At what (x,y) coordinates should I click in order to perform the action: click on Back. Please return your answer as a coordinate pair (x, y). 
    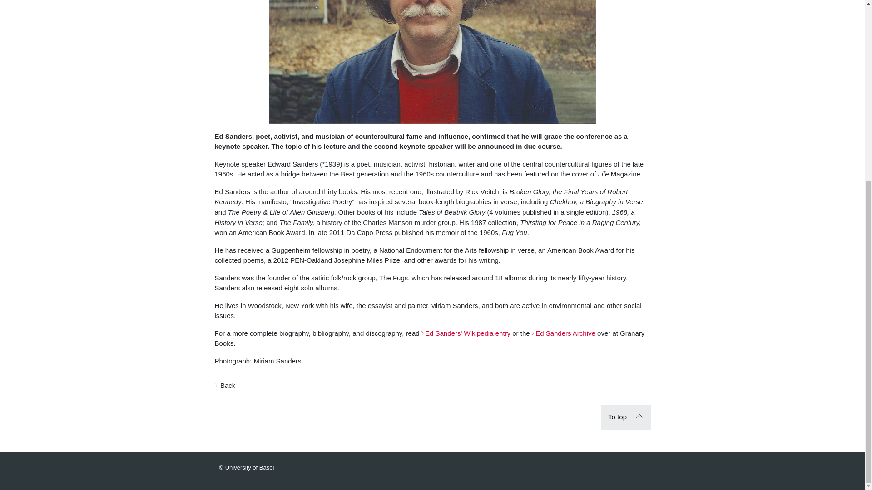
    Looking at the image, I should click on (225, 385).